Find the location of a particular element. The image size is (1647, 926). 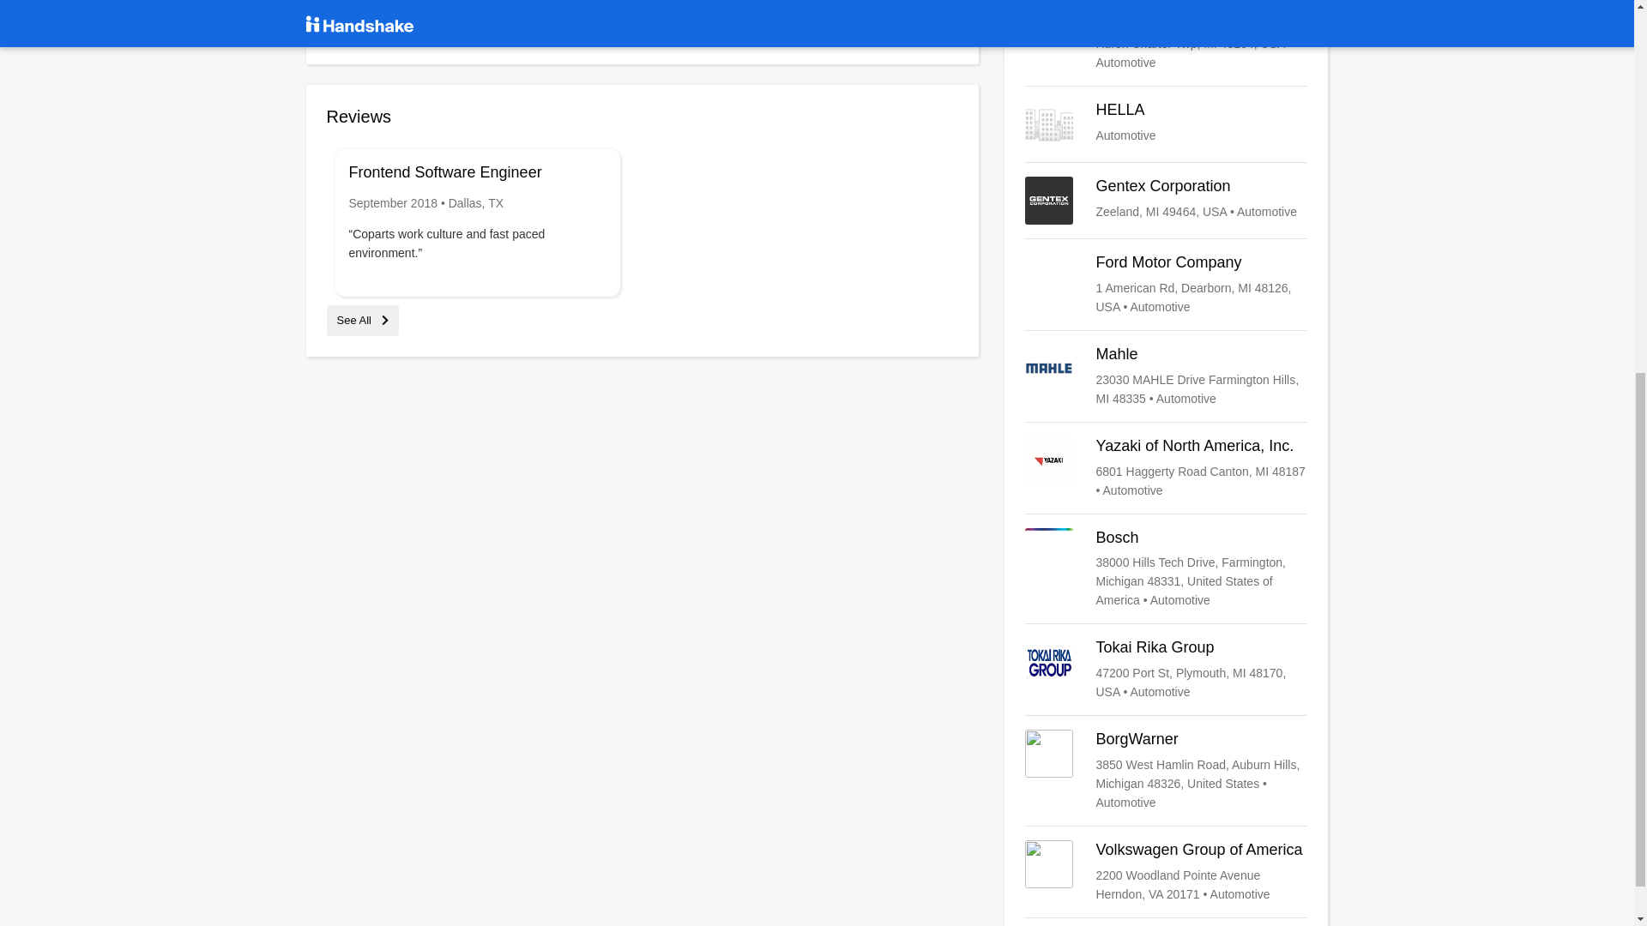

Bosch is located at coordinates (1166, 568).